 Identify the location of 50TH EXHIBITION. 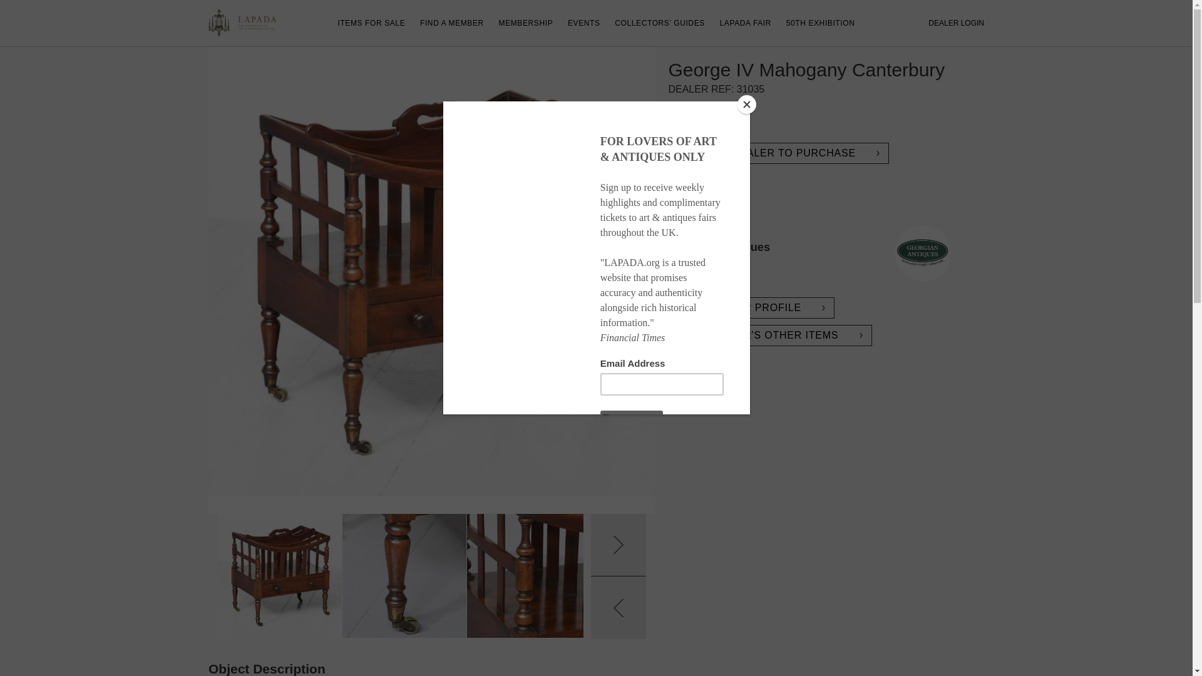
(820, 23).